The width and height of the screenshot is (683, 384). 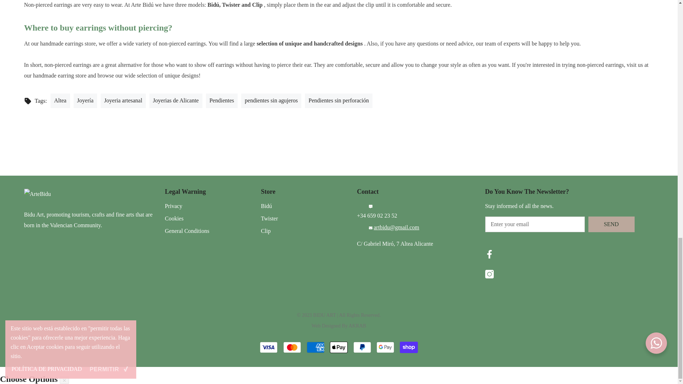 I want to click on PayPal, so click(x=362, y=347).